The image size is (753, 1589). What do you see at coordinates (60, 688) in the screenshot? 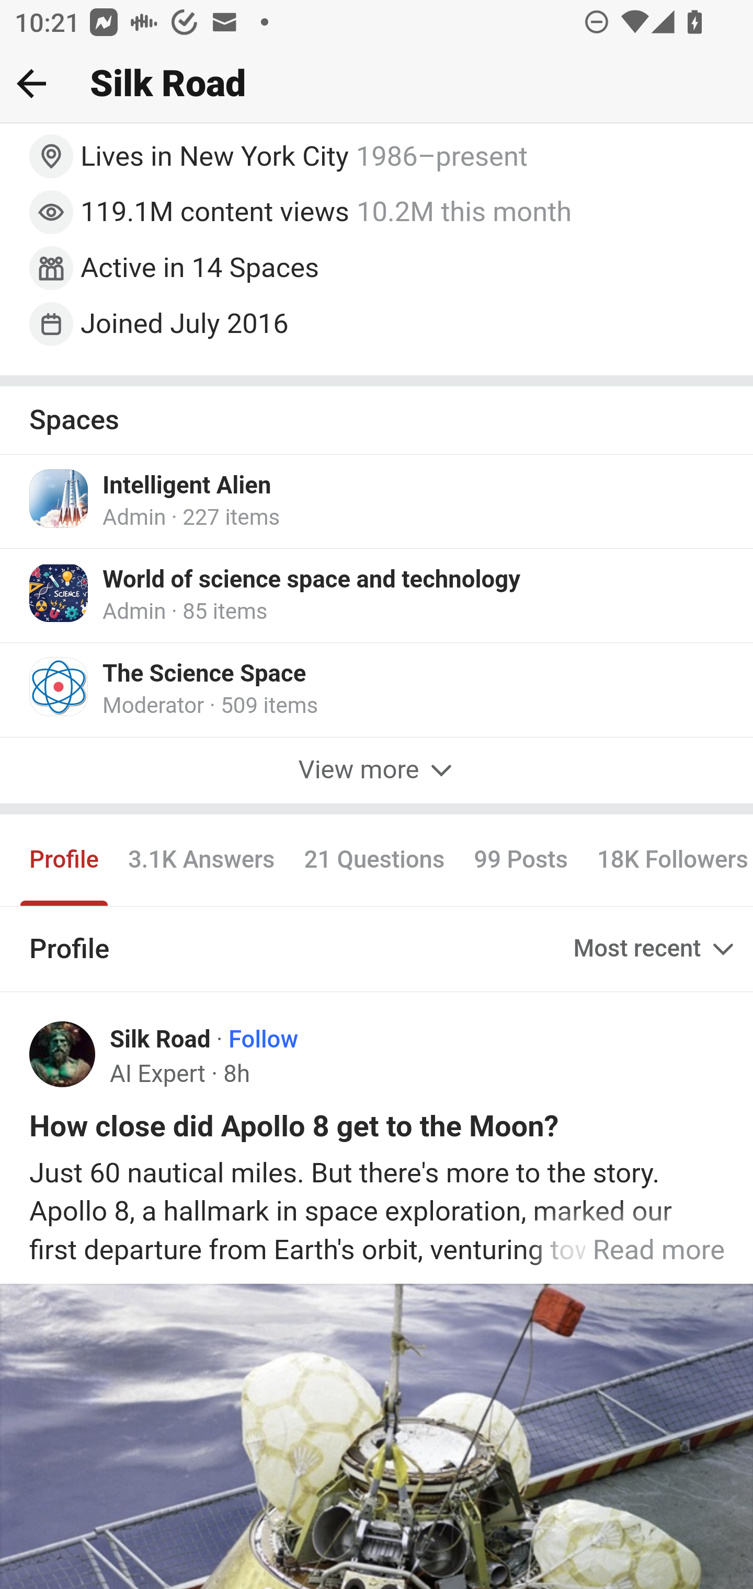
I see `Icon for The Science Space` at bounding box center [60, 688].